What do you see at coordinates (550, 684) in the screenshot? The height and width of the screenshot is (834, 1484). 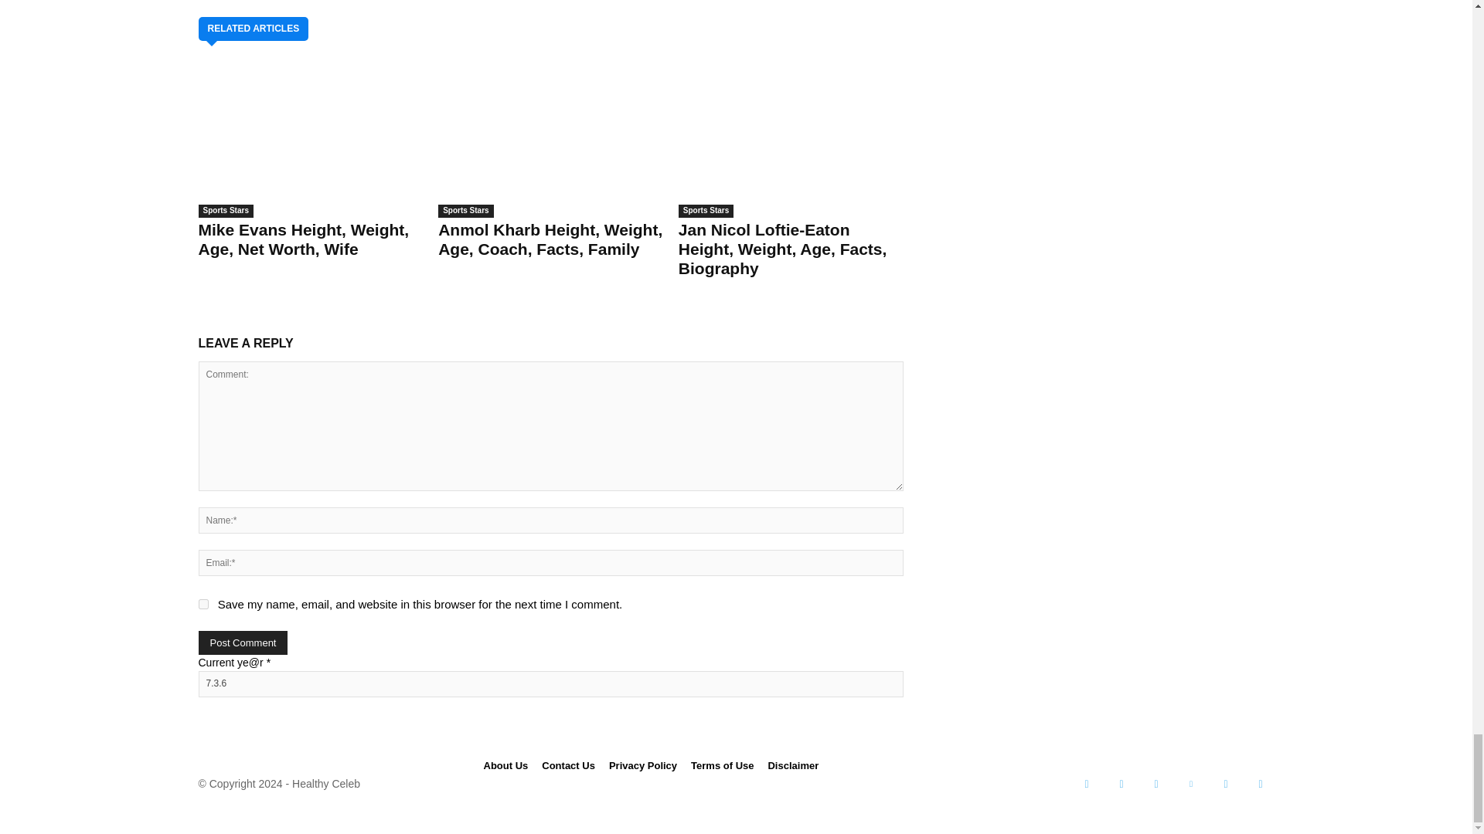 I see `7.3.6` at bounding box center [550, 684].